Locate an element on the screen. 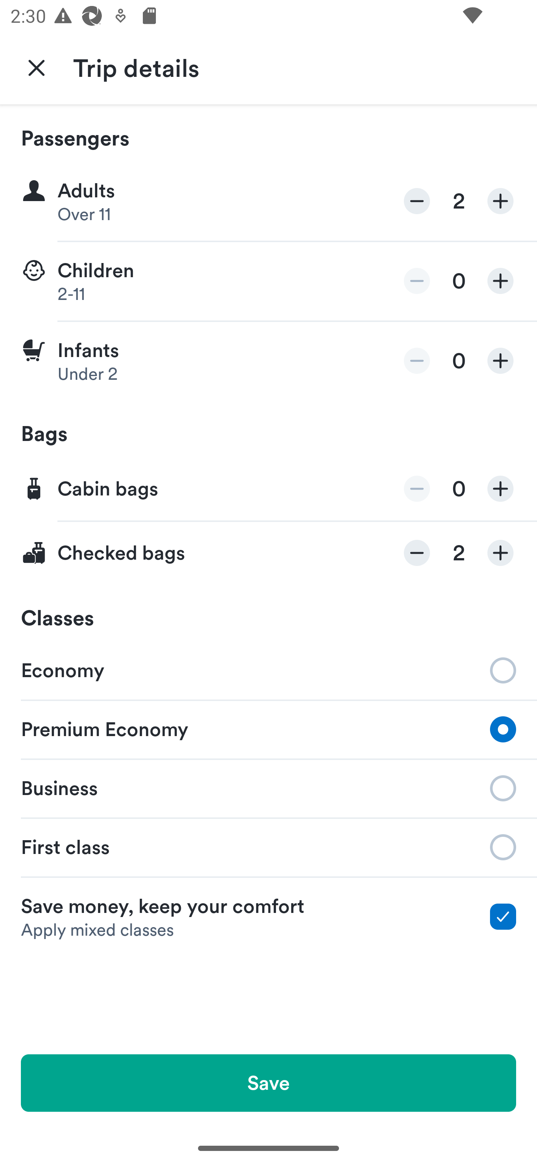 This screenshot has height=1164, width=537. Save is located at coordinates (268, 1083).